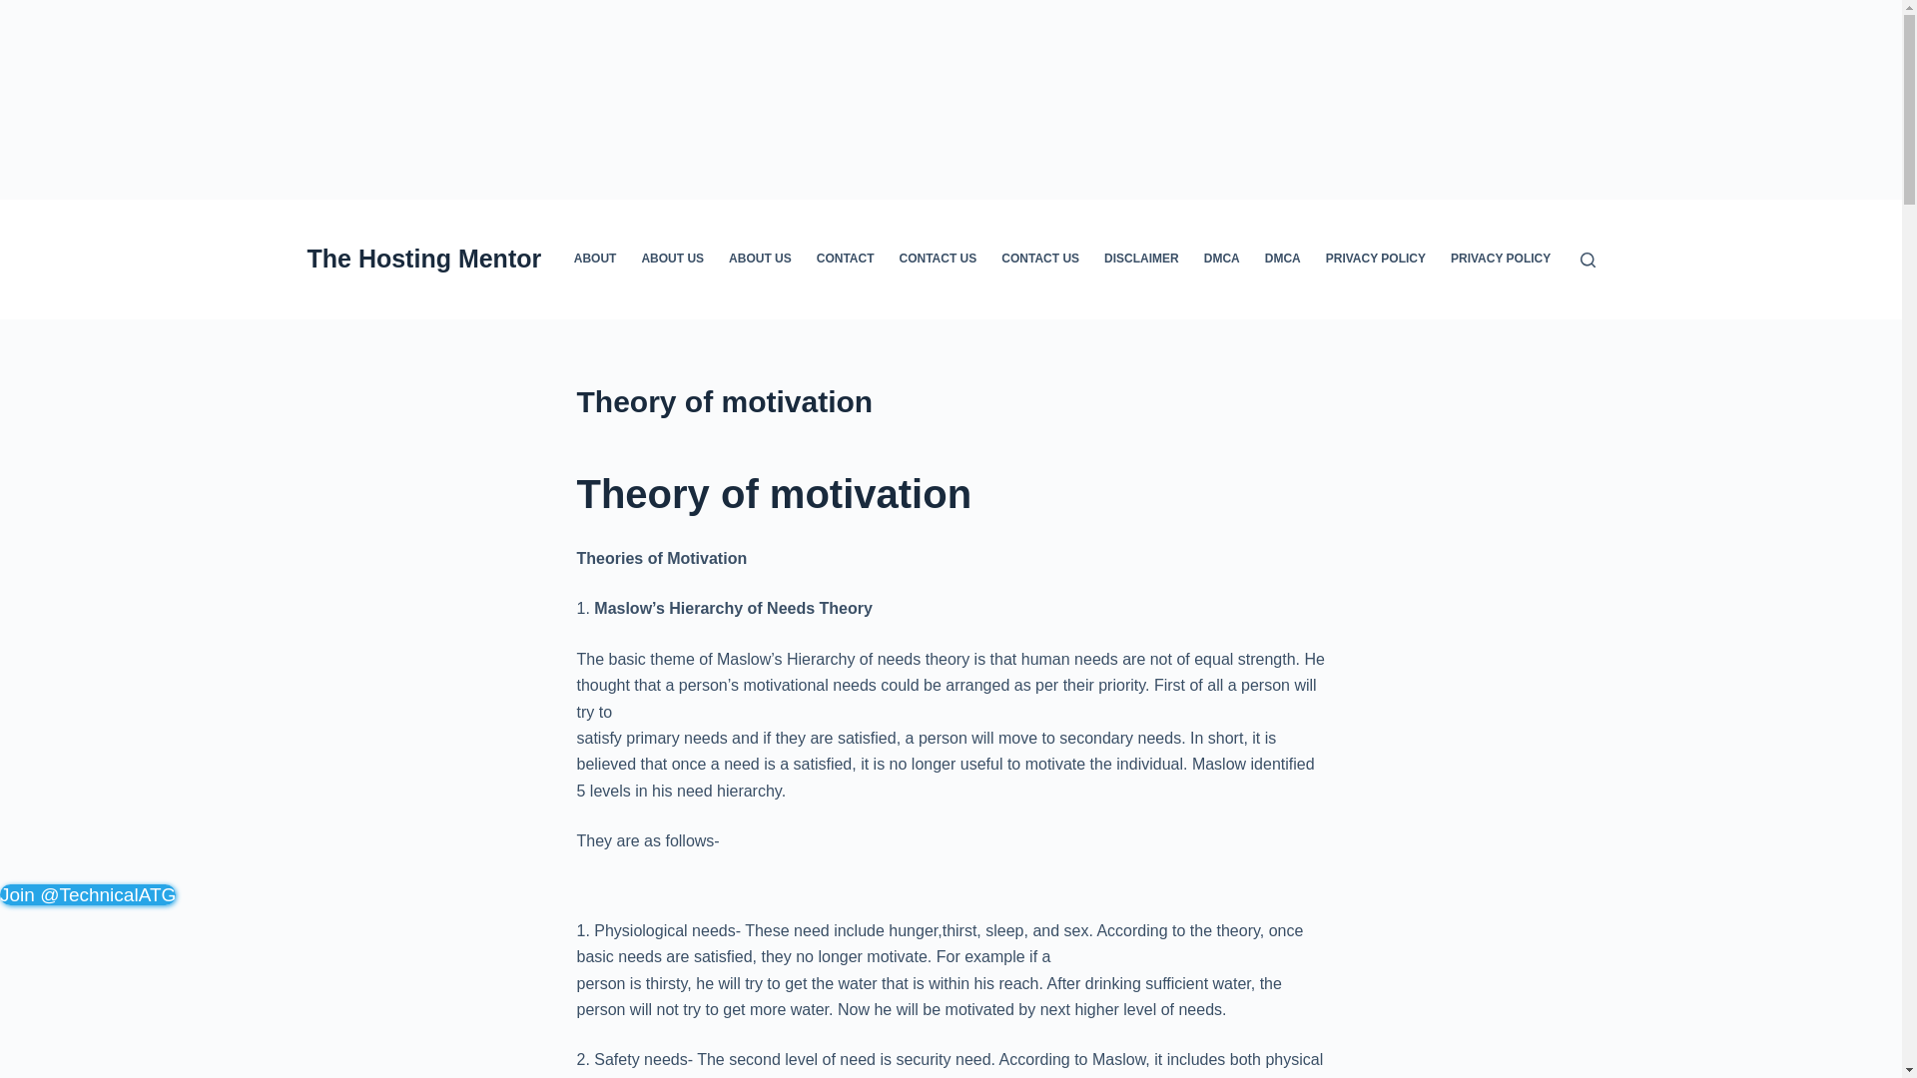  What do you see at coordinates (20, 10) in the screenshot?
I see `Skip to content` at bounding box center [20, 10].